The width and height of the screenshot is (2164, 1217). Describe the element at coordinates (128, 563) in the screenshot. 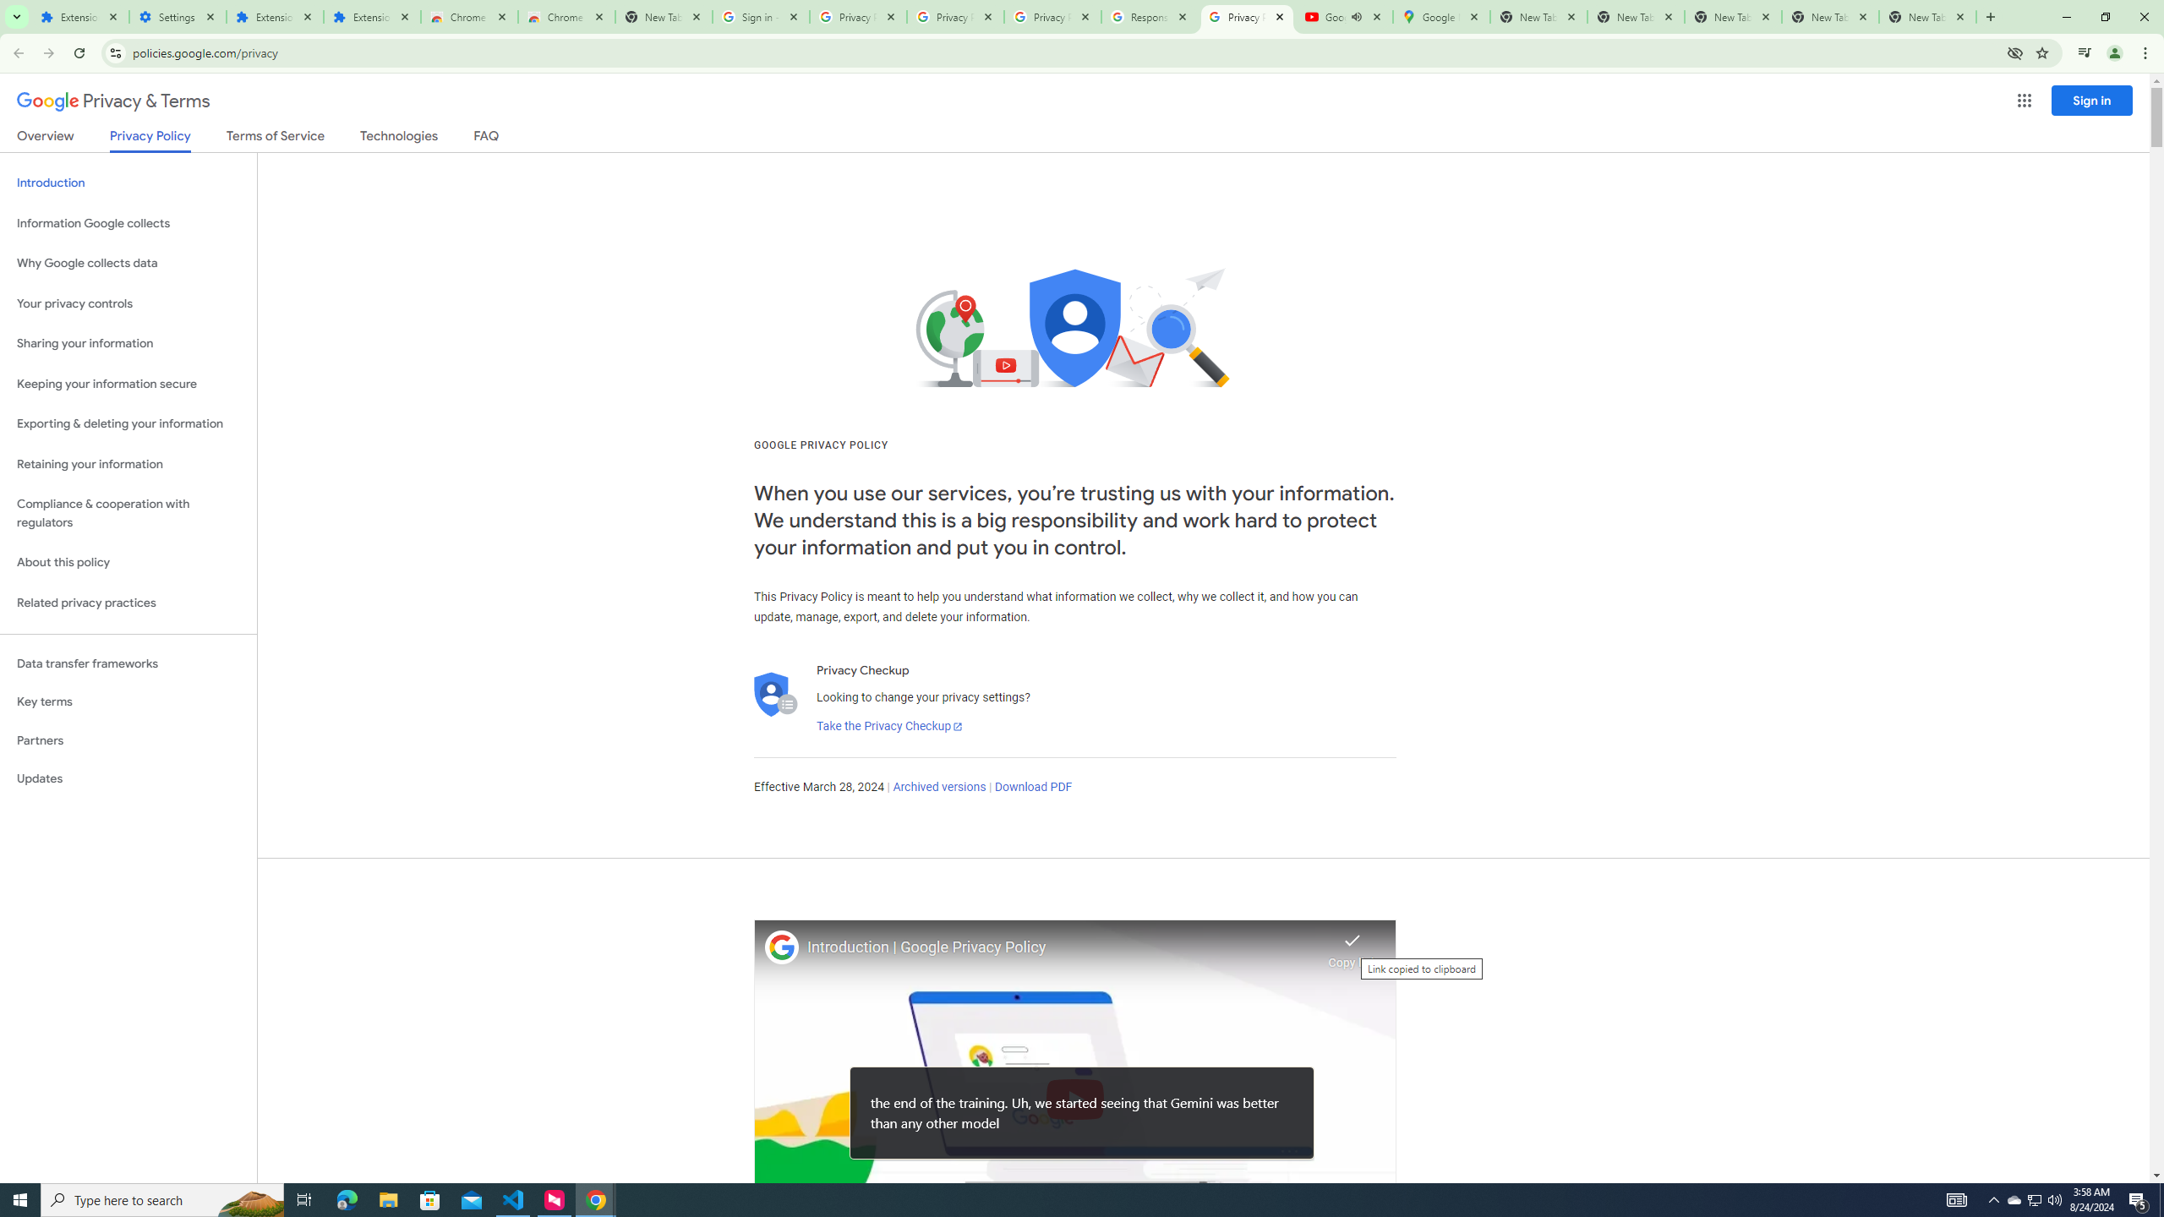

I see `About this policy` at that location.